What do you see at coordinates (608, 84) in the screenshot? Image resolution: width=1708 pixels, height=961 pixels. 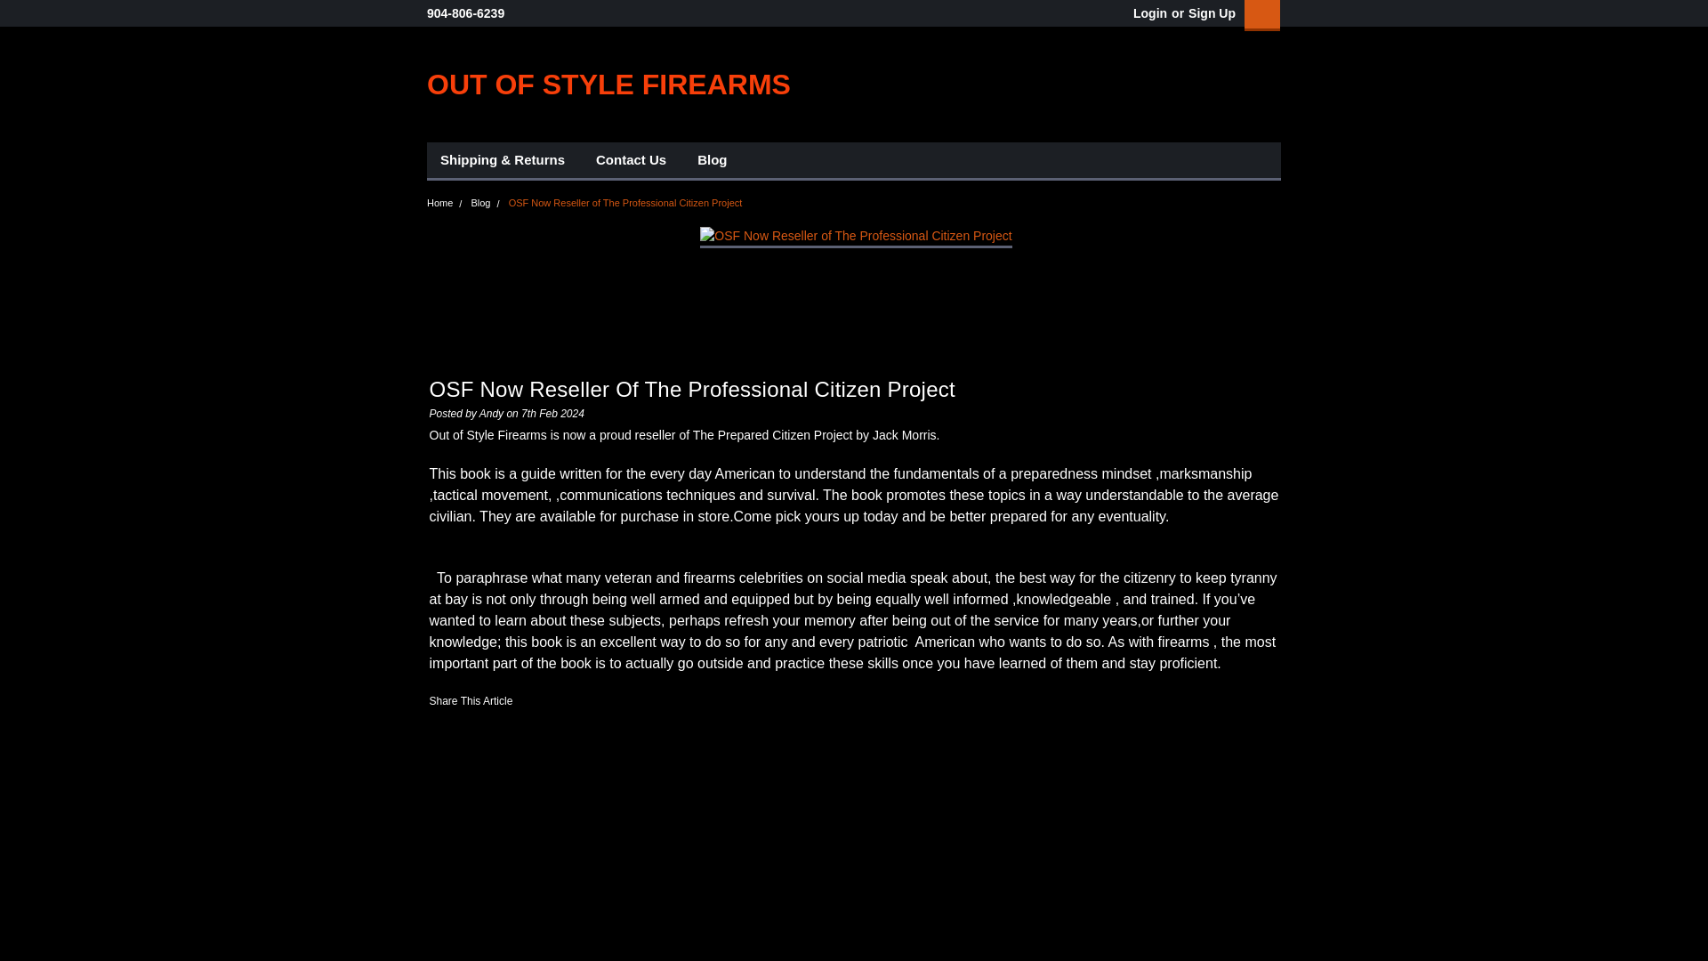 I see `OUT OF STYLE FIREARMS` at bounding box center [608, 84].